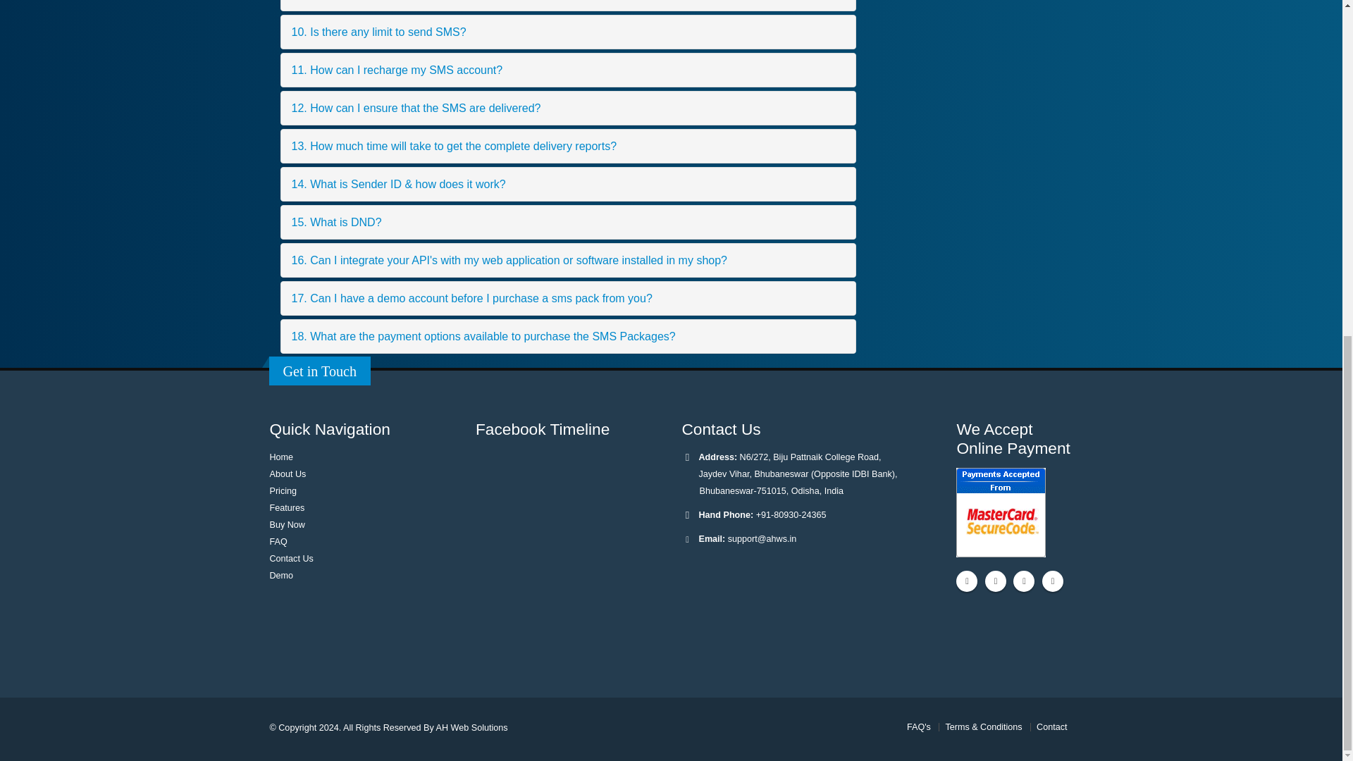  What do you see at coordinates (567, 32) in the screenshot?
I see `10. Is there any limit to send SMS?` at bounding box center [567, 32].